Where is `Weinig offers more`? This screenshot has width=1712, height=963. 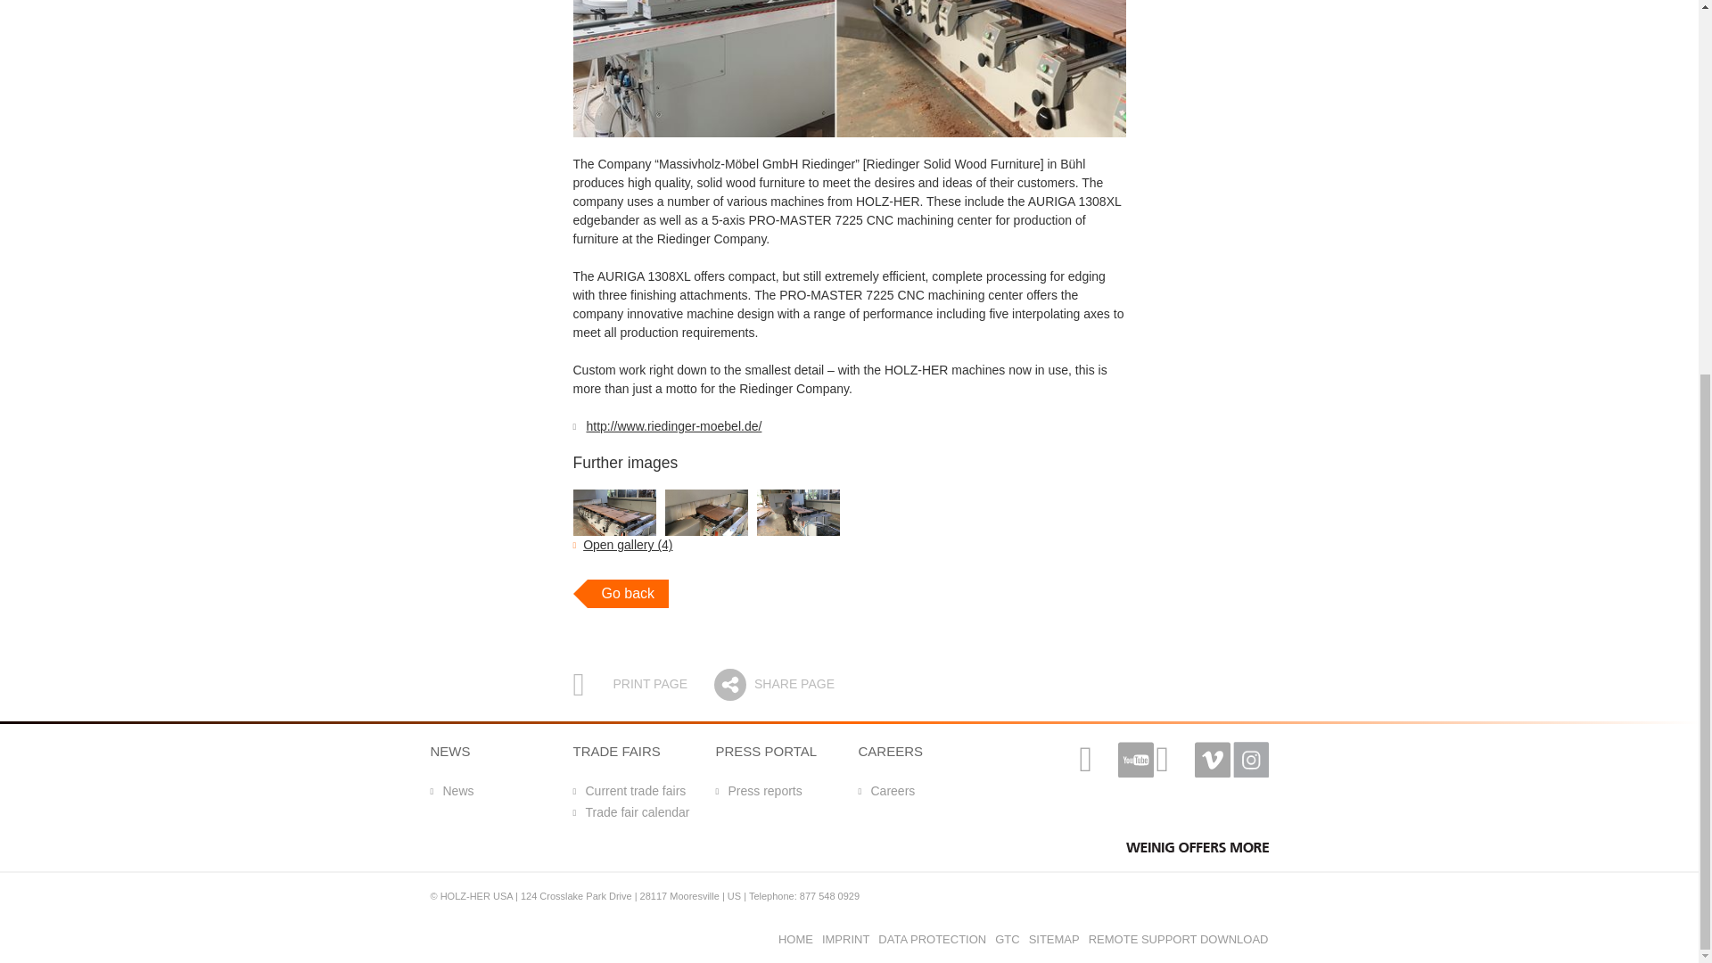 Weinig offers more is located at coordinates (1197, 847).